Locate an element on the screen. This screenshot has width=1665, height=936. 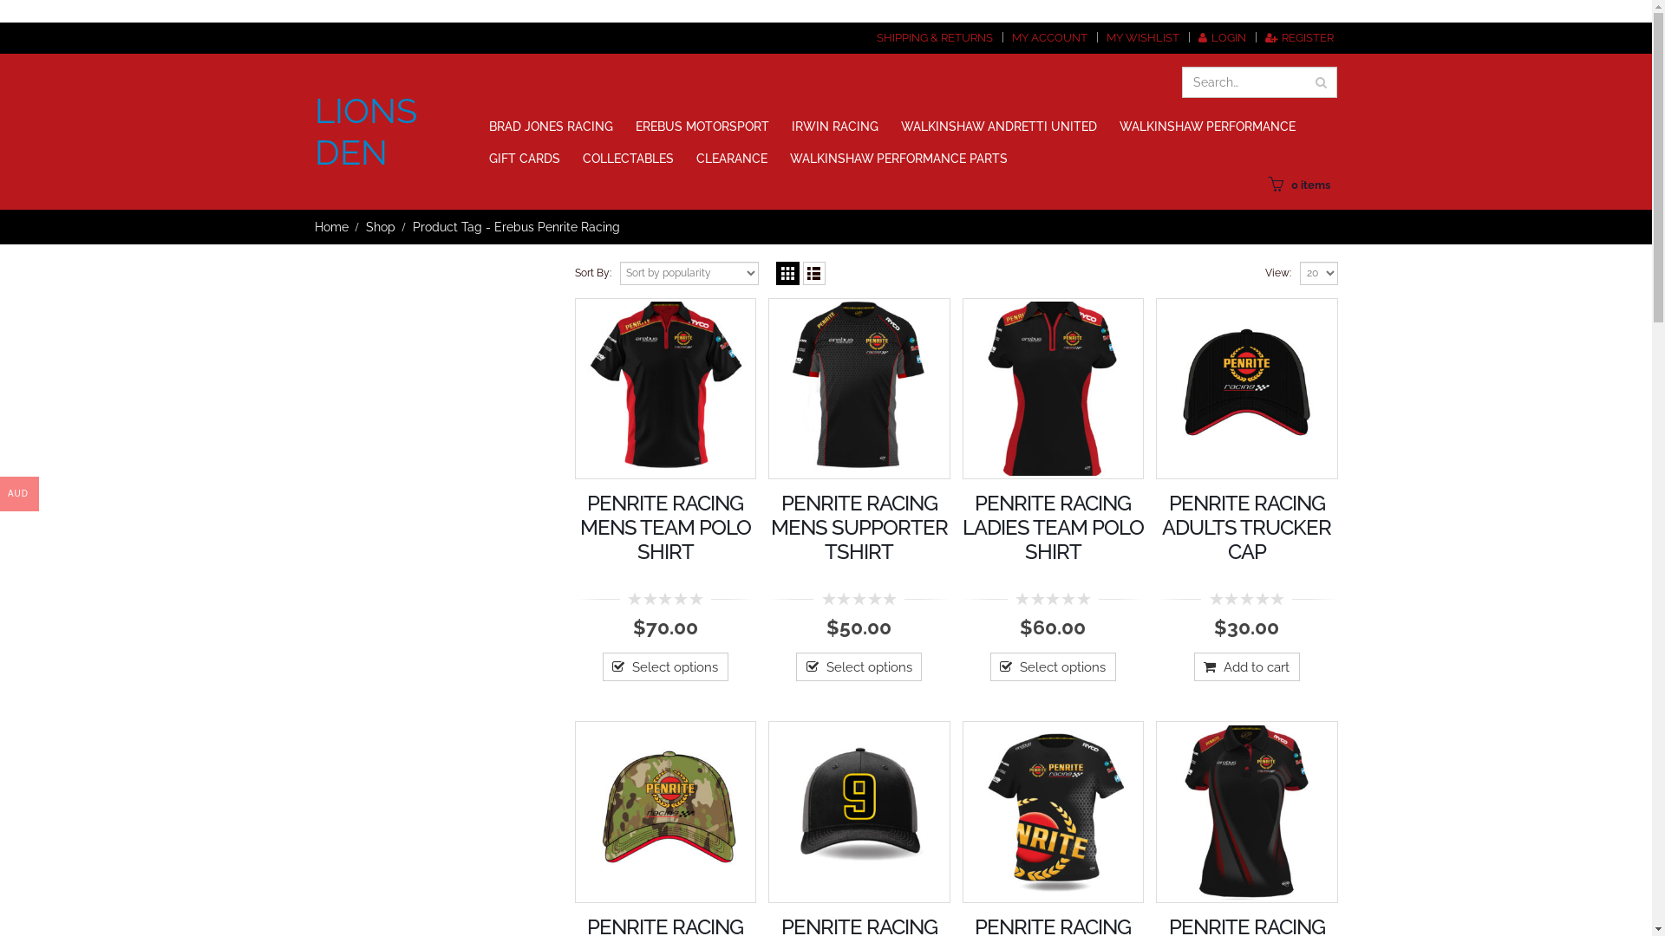
COLLECTABLES is located at coordinates (628, 158).